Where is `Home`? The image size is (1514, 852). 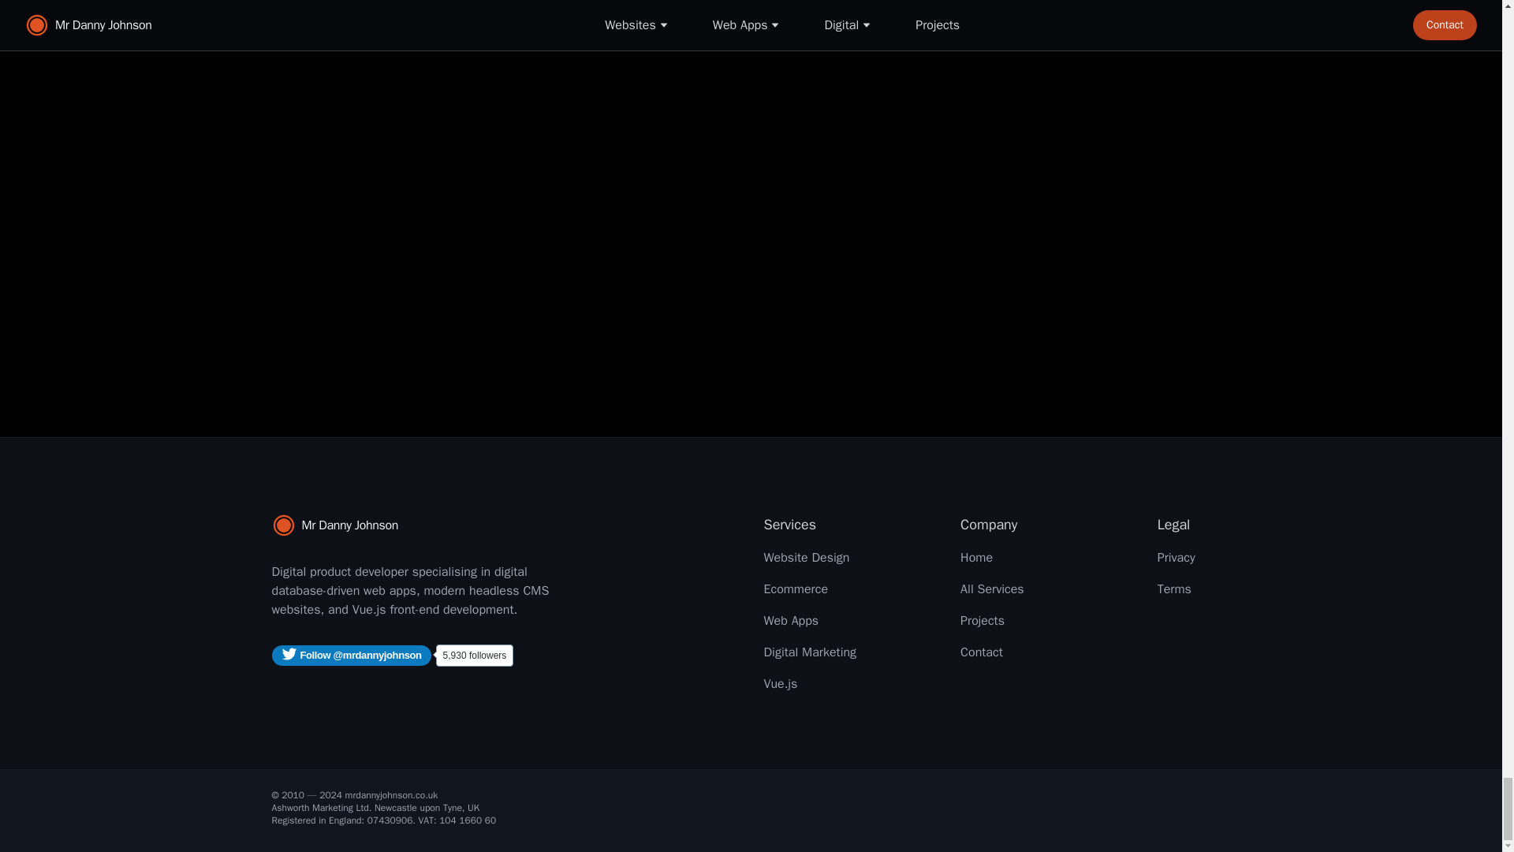 Home is located at coordinates (976, 557).